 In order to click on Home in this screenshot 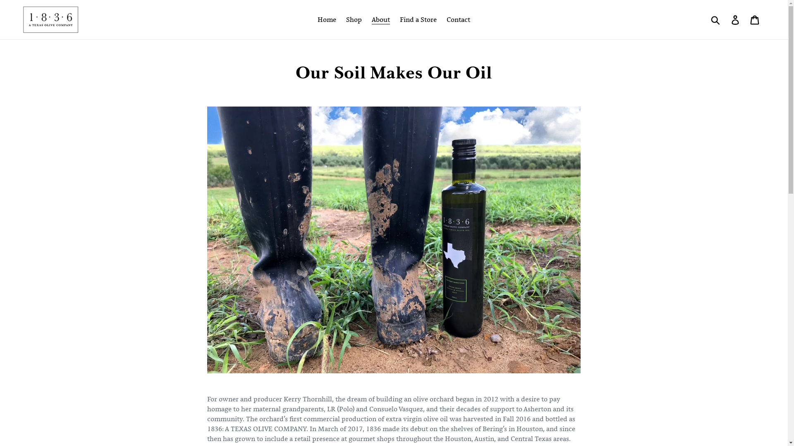, I will do `click(327, 20)`.